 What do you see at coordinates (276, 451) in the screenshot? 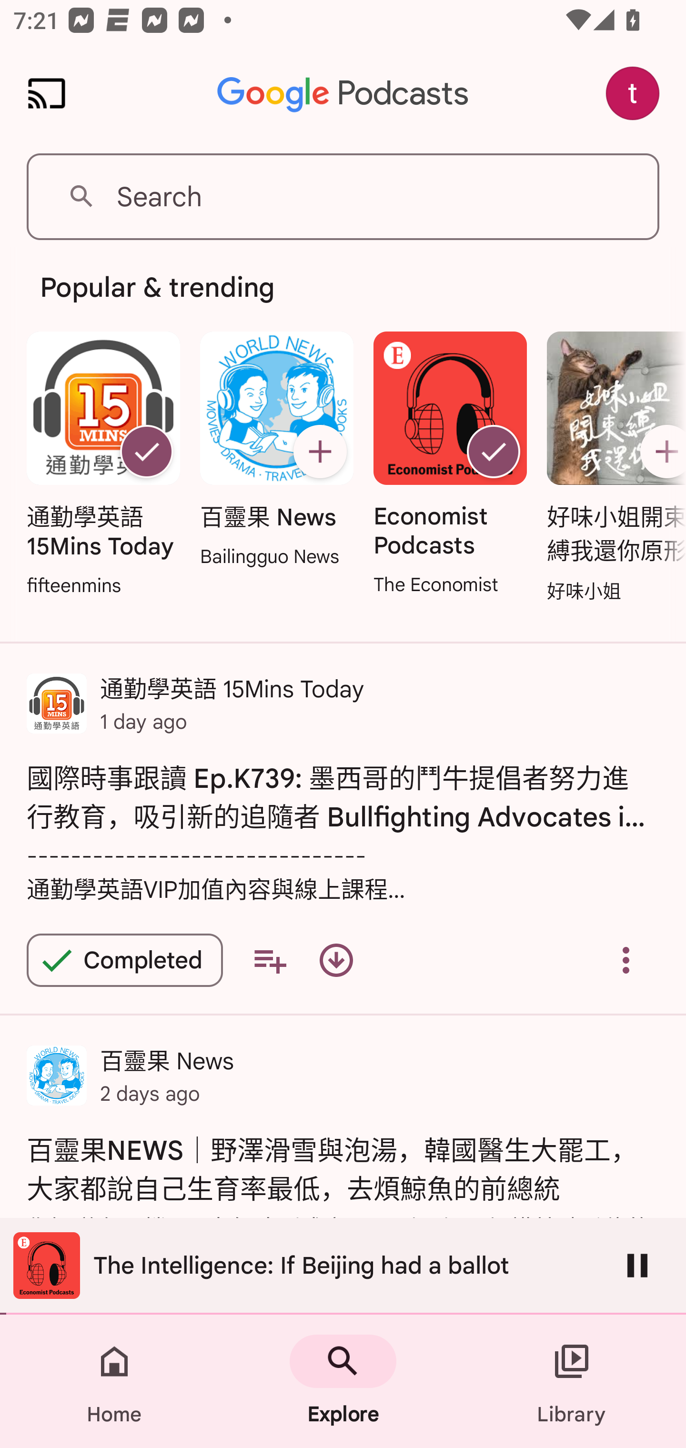
I see `百靈果 News Subscribe 百靈果 News Bailingguo News` at bounding box center [276, 451].